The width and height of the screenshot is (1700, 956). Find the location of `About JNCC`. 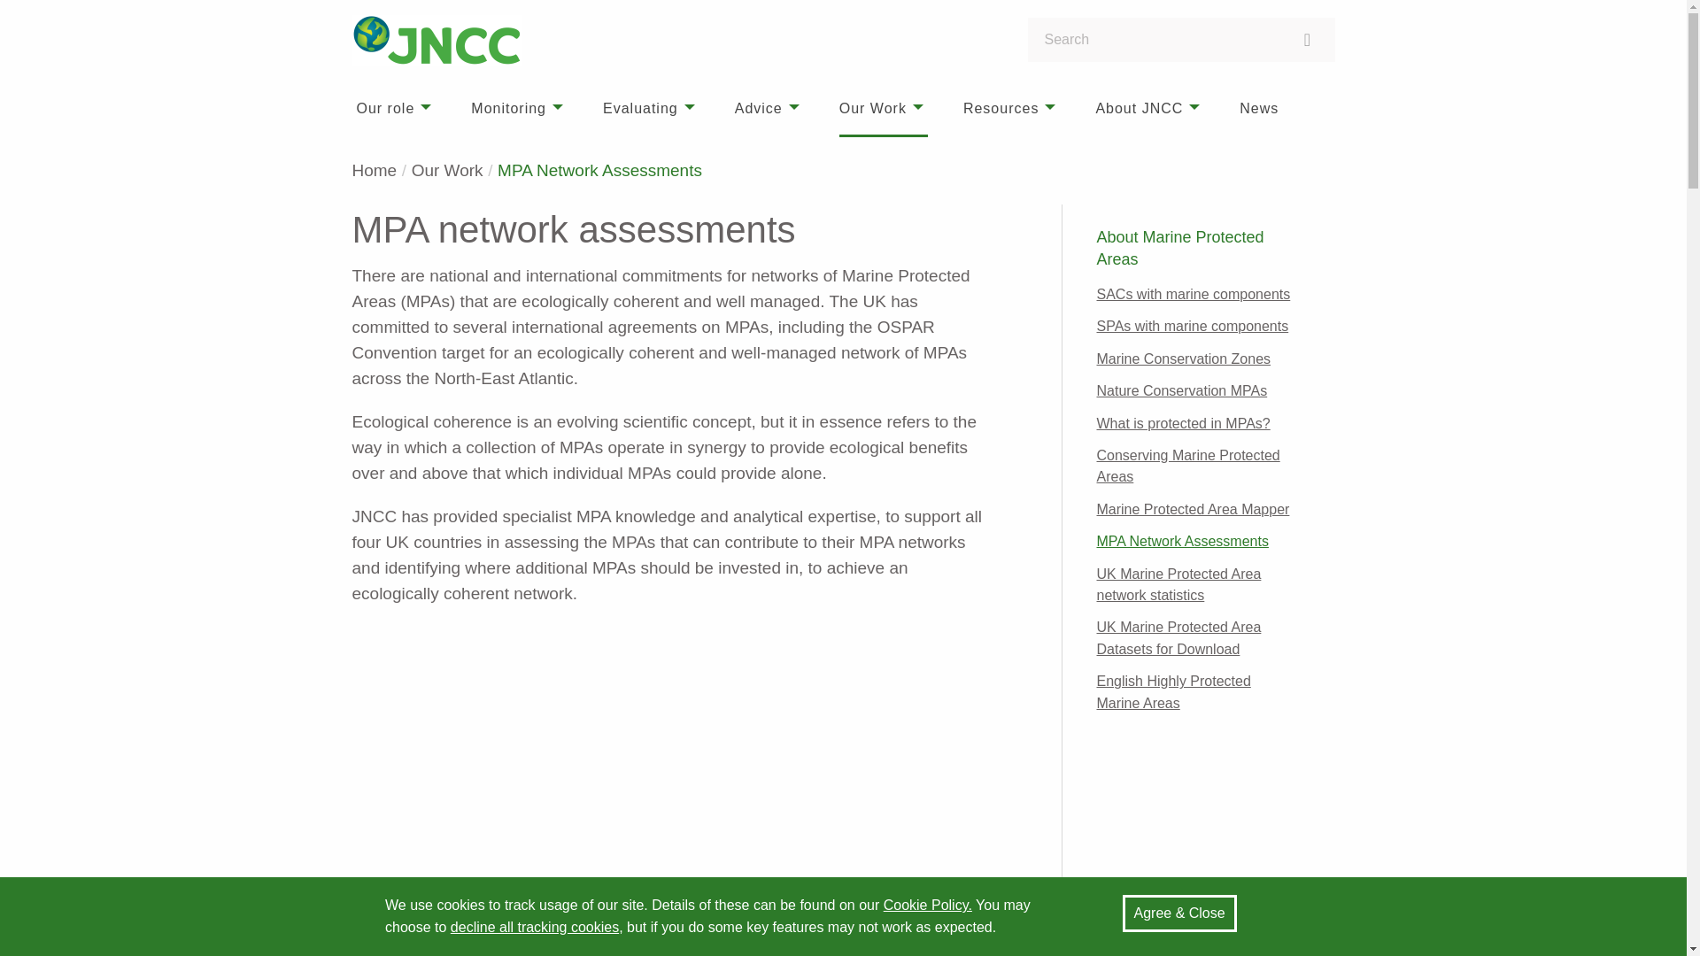

About JNCC is located at coordinates (1149, 108).